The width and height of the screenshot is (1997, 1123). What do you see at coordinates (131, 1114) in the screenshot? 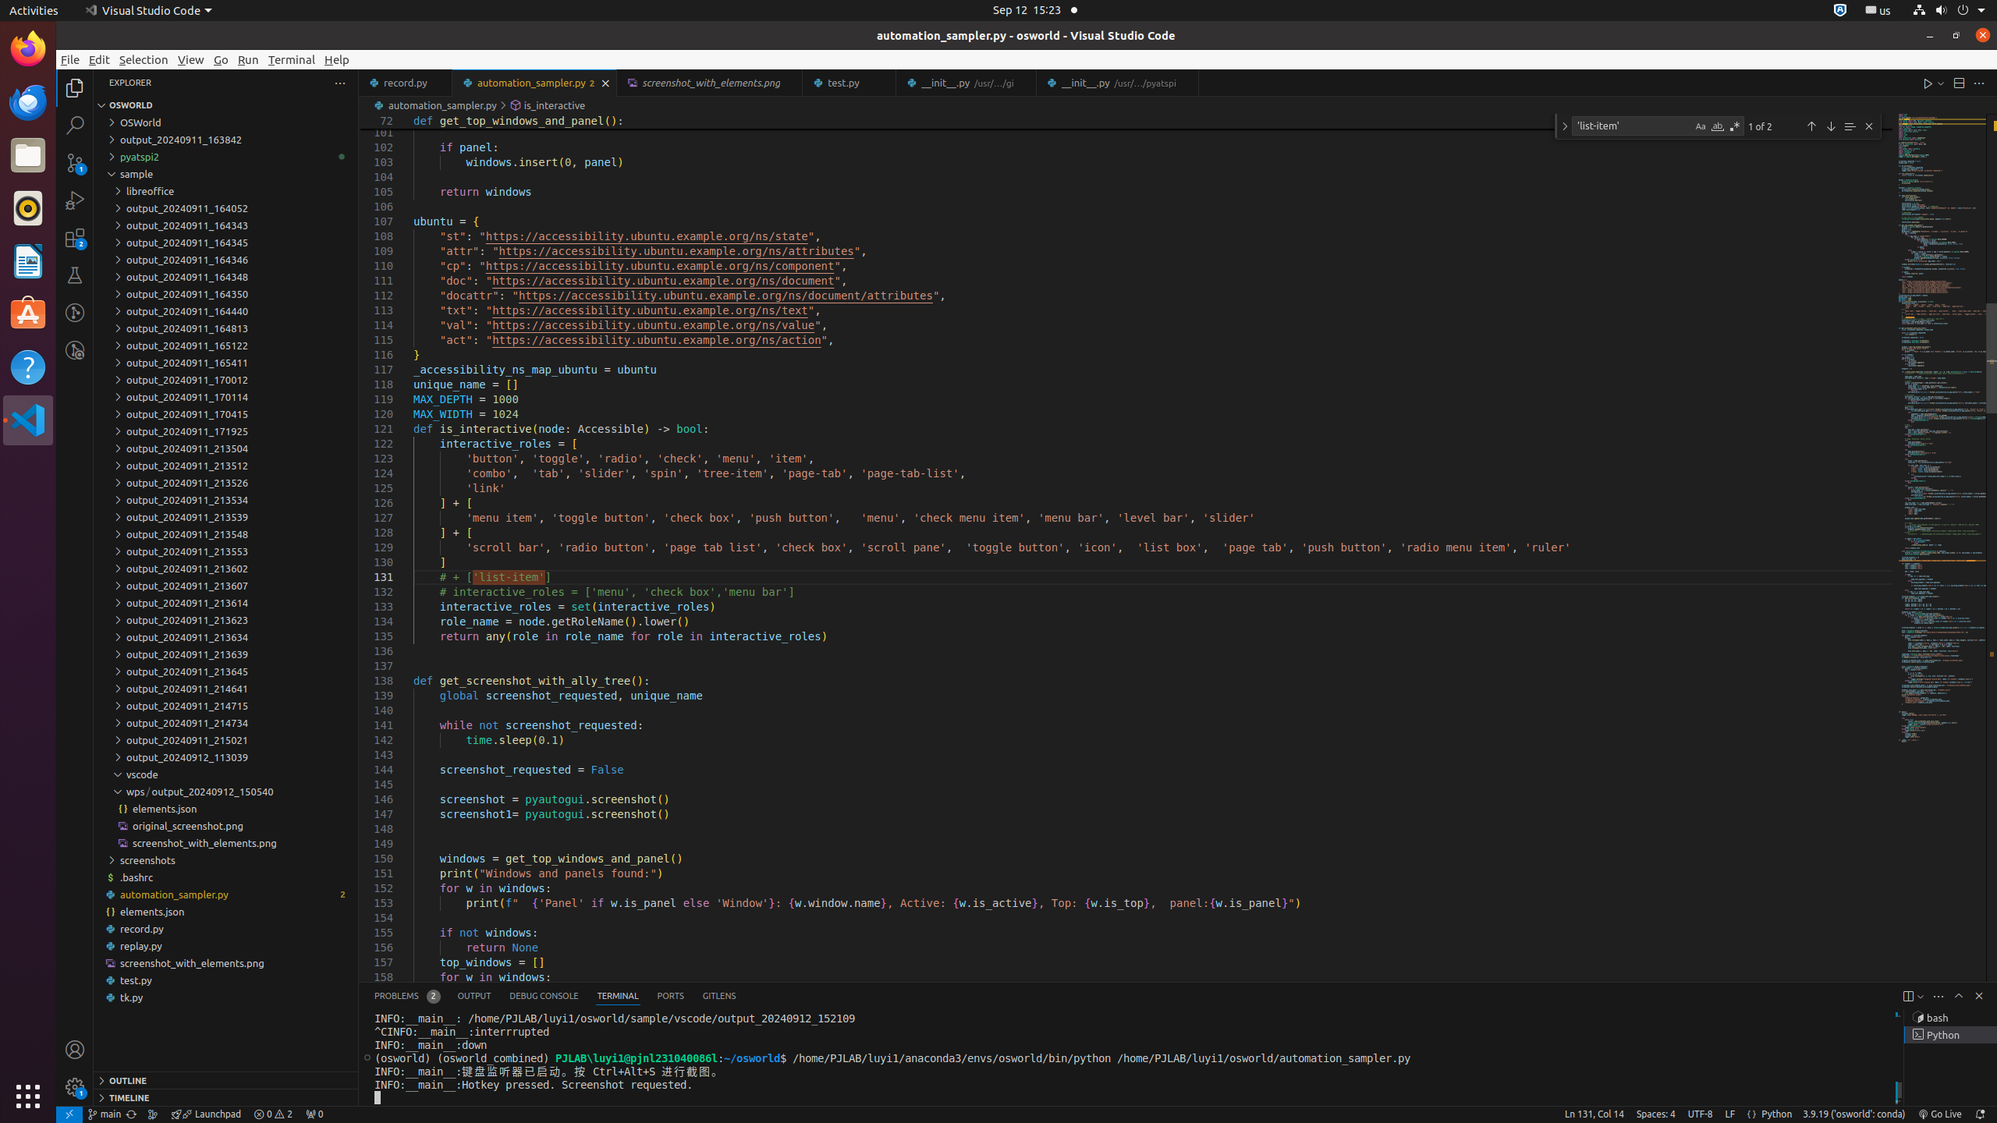
I see `OSWorld (Git) - Synchronize Changes` at bounding box center [131, 1114].